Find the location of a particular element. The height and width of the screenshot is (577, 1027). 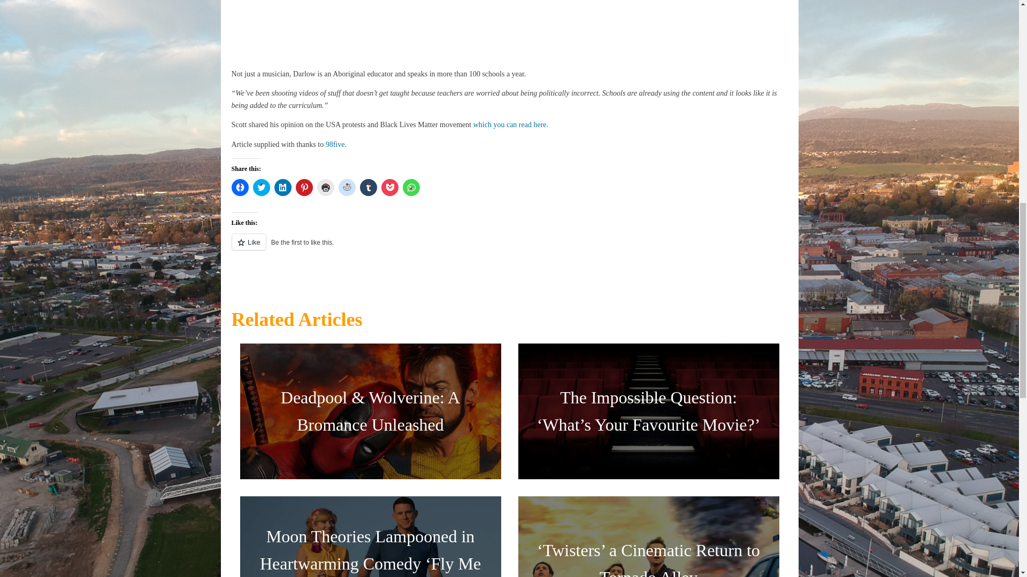

Click to share on Pocket is located at coordinates (389, 187).